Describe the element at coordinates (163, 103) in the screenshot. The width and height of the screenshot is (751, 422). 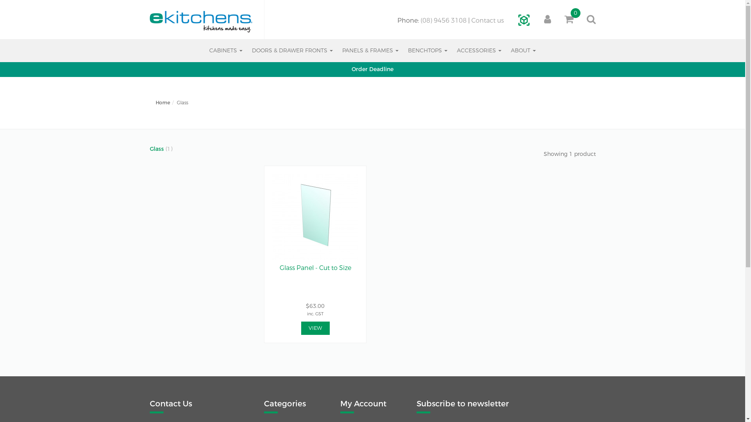
I see `Home` at that location.